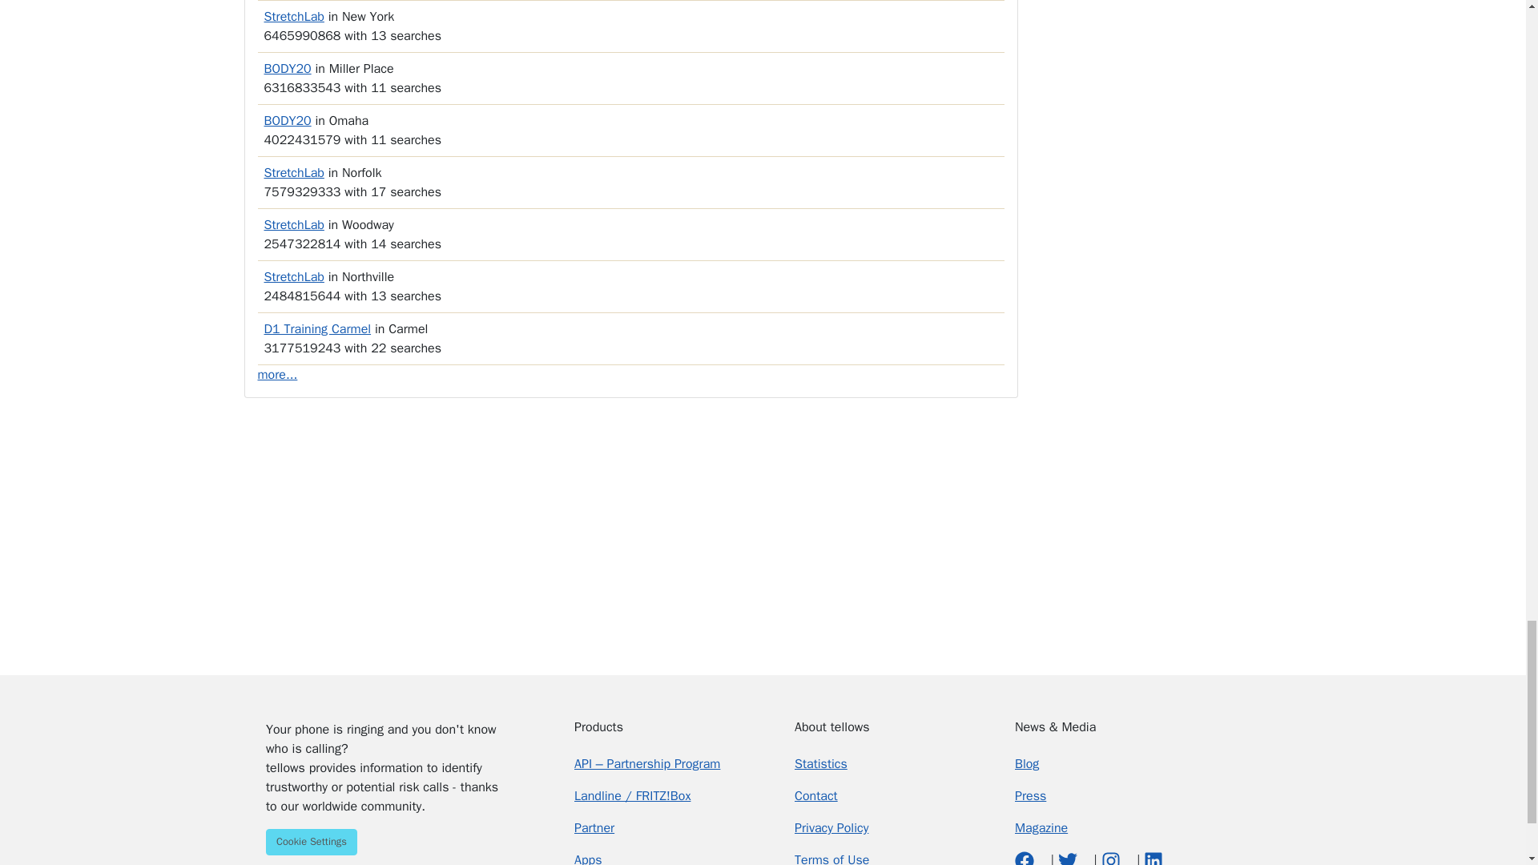 The image size is (1538, 865). Describe the element at coordinates (1030, 796) in the screenshot. I see `Presse` at that location.